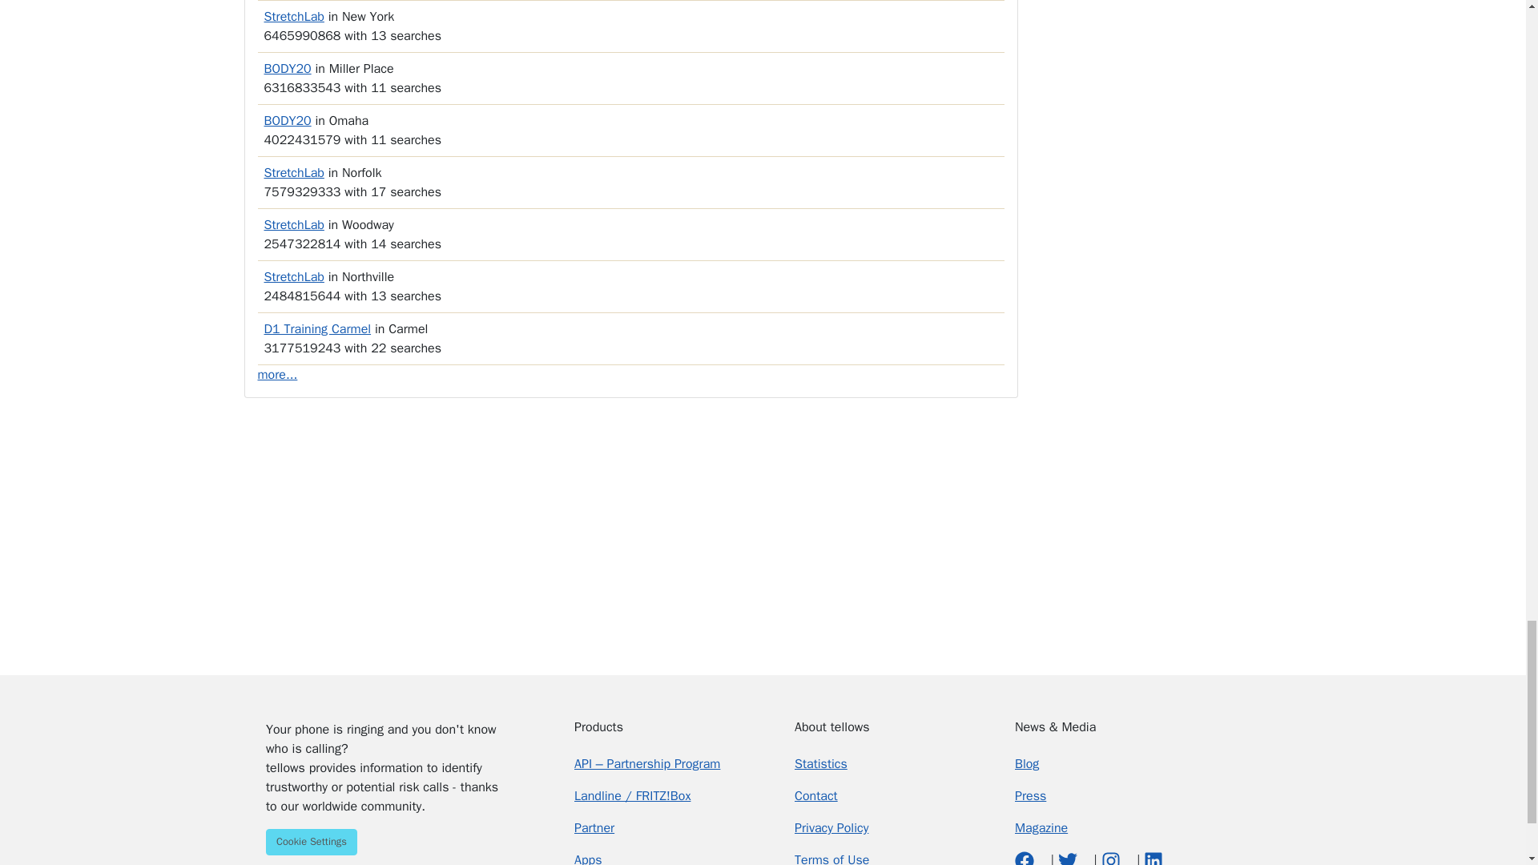 The image size is (1538, 865). Describe the element at coordinates (1030, 796) in the screenshot. I see `Presse` at that location.